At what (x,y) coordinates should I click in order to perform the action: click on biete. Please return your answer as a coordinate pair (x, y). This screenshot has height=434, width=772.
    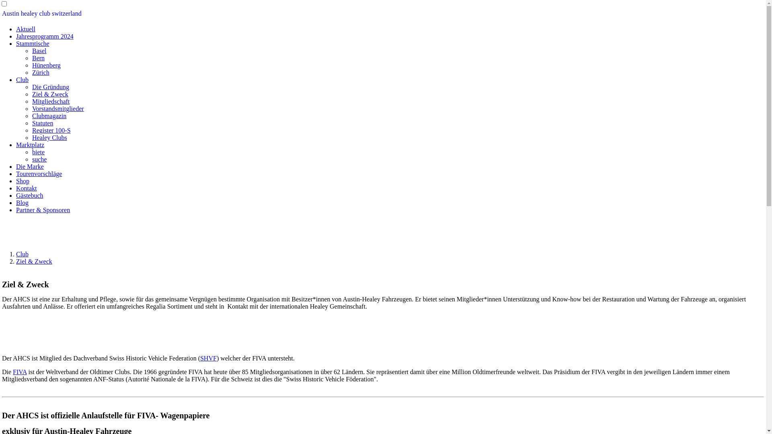
    Looking at the image, I should click on (39, 152).